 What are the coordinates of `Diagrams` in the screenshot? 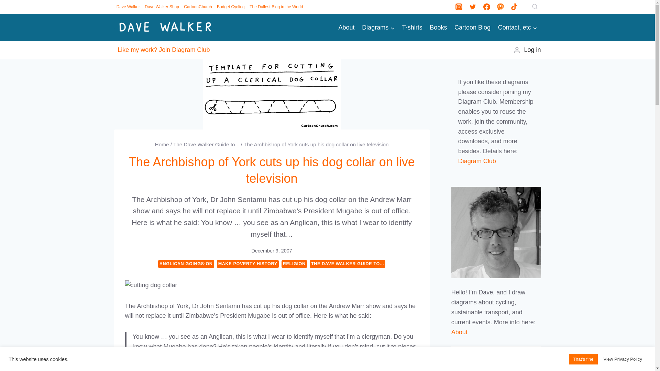 It's located at (378, 27).